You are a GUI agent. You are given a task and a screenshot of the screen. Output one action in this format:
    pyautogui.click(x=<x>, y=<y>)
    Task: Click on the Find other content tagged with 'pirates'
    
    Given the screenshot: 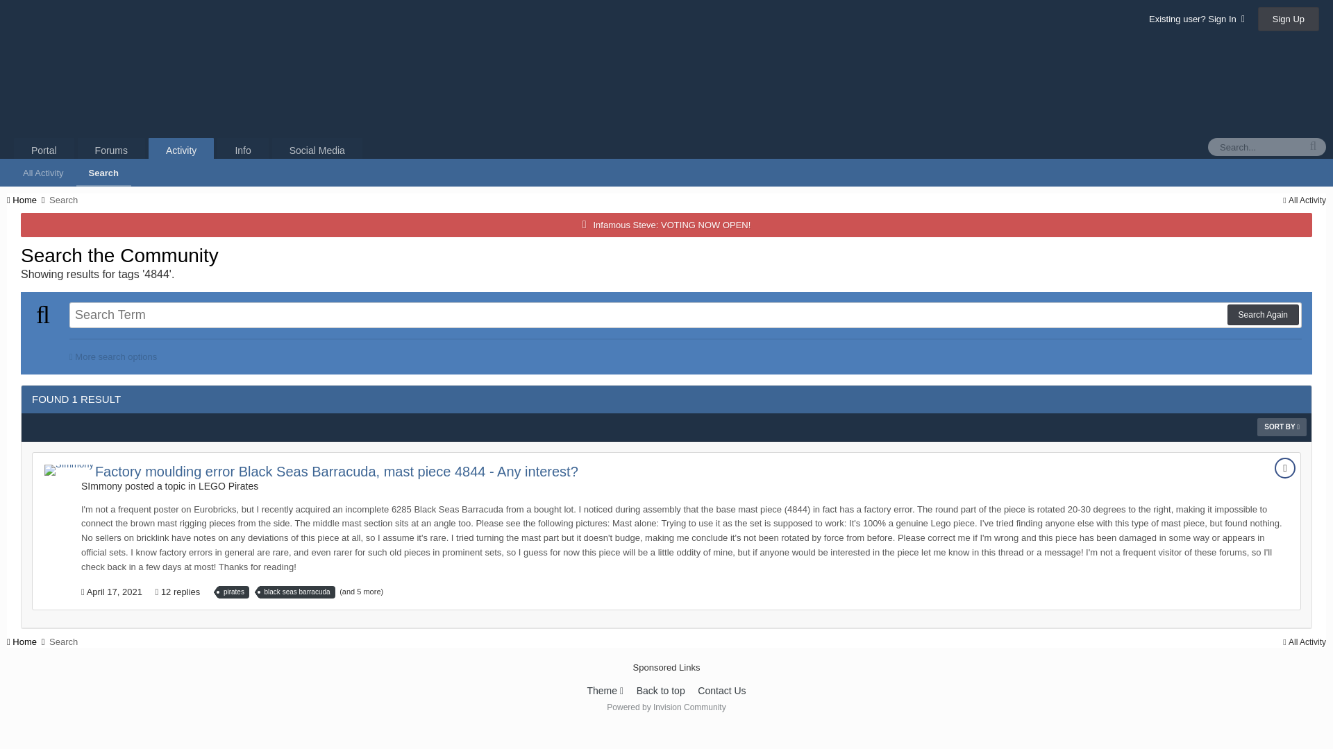 What is the action you would take?
    pyautogui.click(x=233, y=592)
    